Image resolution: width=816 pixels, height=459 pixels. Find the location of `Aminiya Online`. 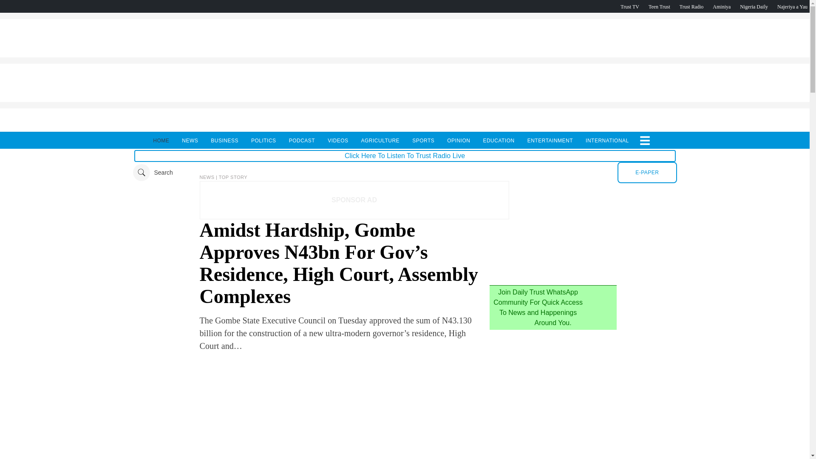

Aminiya Online is located at coordinates (721, 6).